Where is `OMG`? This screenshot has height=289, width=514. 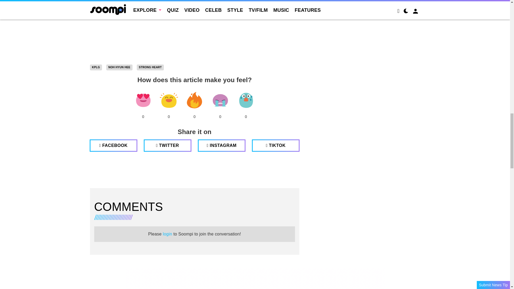 OMG is located at coordinates (246, 100).